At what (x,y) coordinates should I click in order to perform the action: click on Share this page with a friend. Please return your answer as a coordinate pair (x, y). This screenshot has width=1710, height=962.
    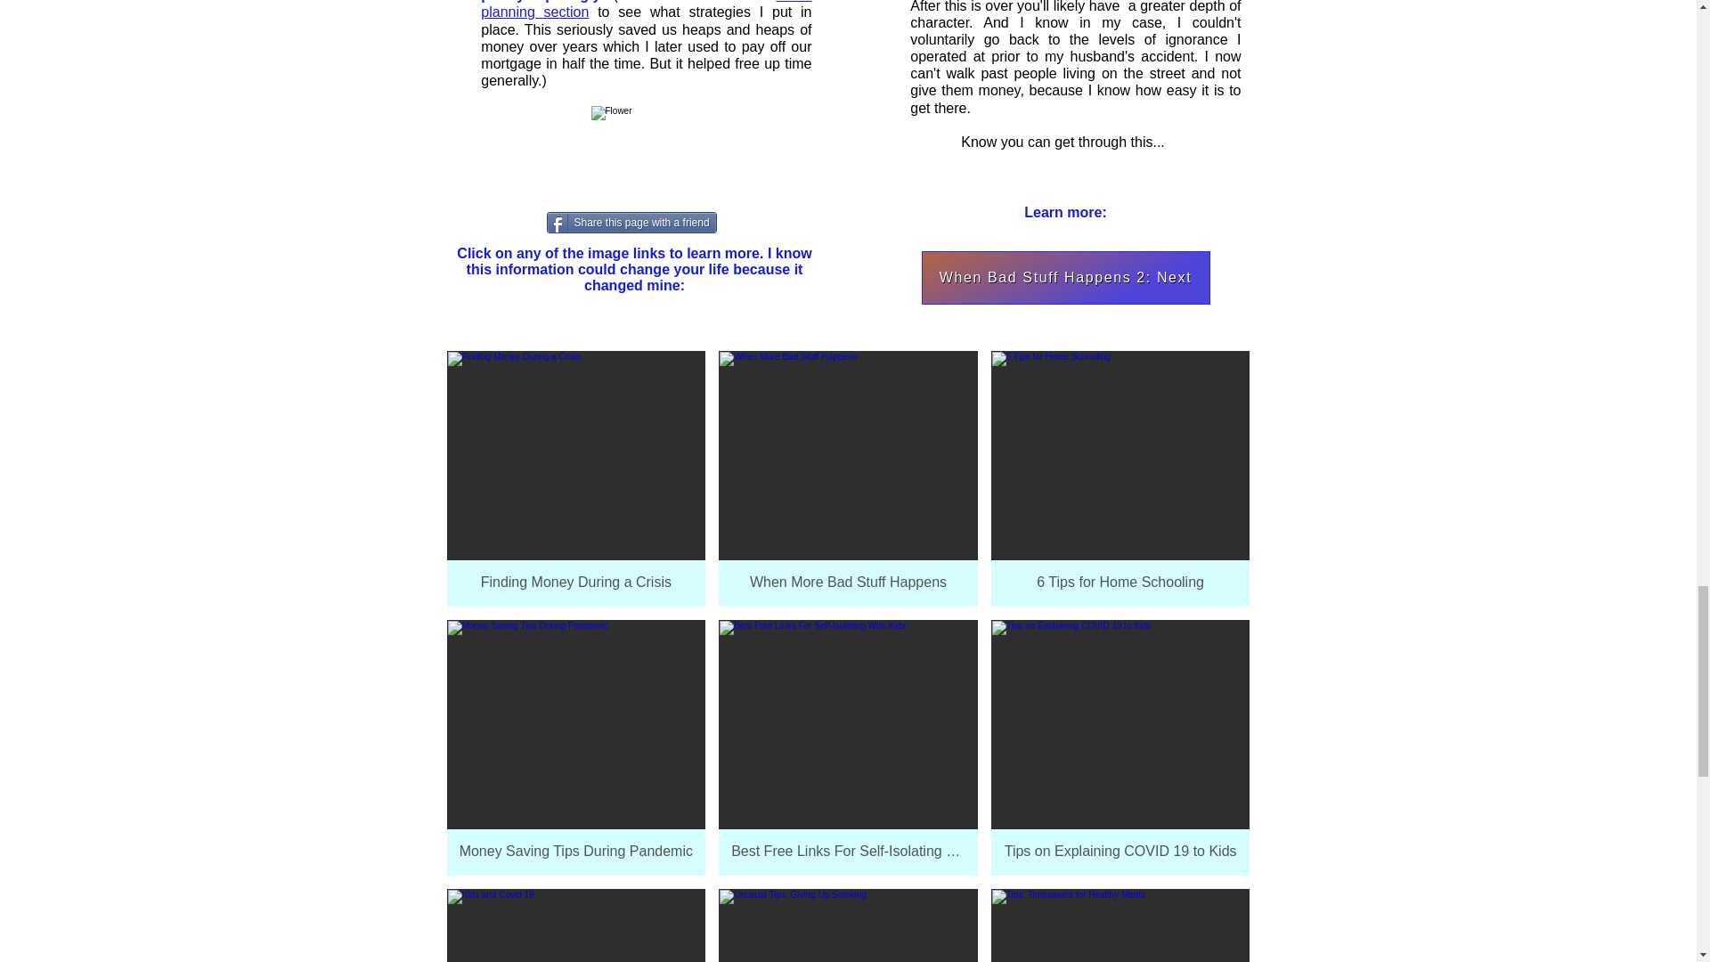
    Looking at the image, I should click on (631, 223).